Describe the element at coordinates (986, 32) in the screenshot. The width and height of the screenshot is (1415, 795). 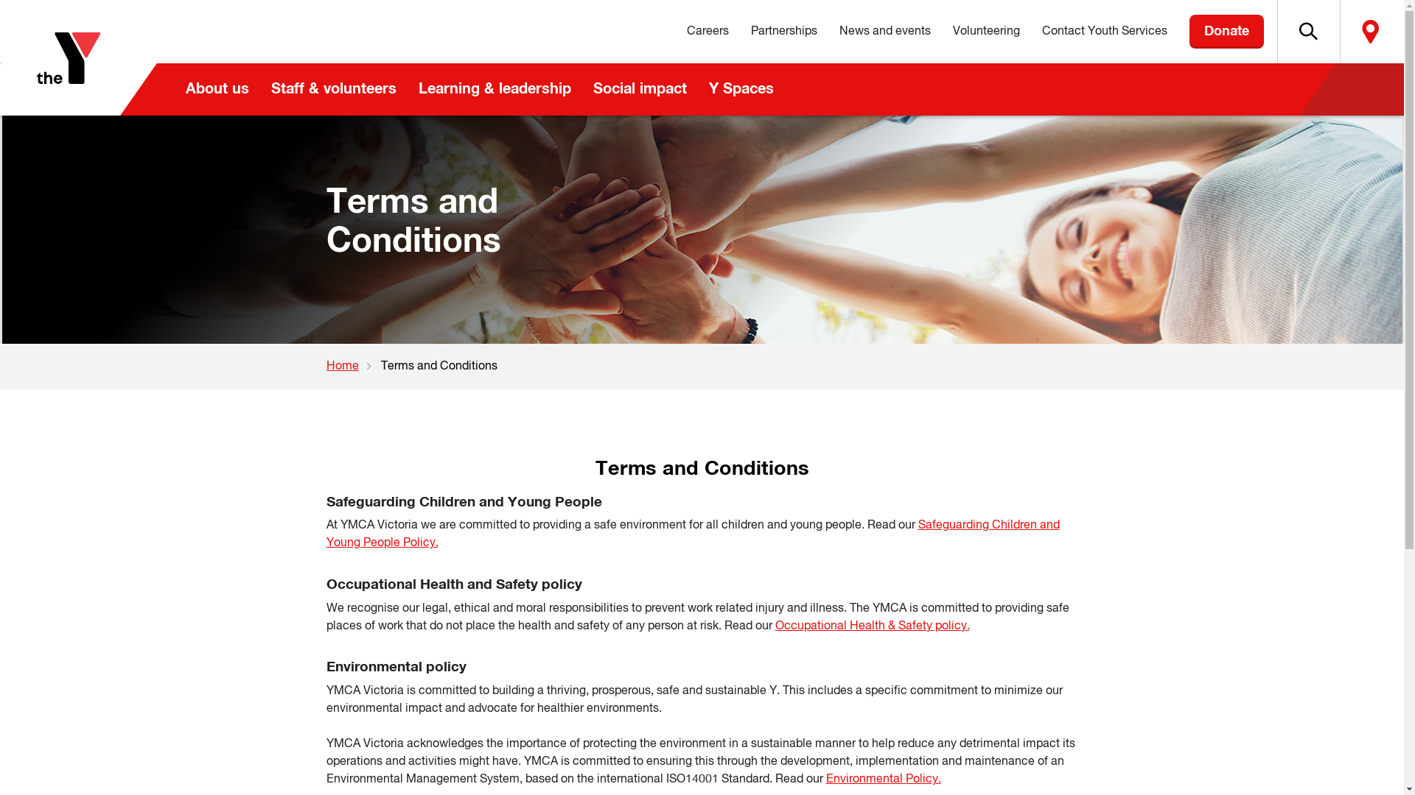
I see `Volunteering` at that location.